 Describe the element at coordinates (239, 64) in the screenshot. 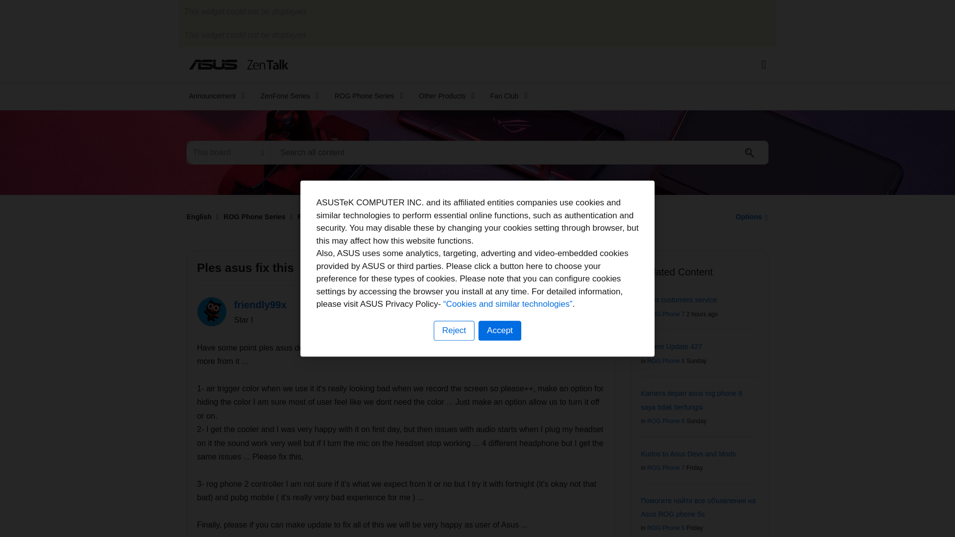

I see `ASUS - ZenTalk` at that location.